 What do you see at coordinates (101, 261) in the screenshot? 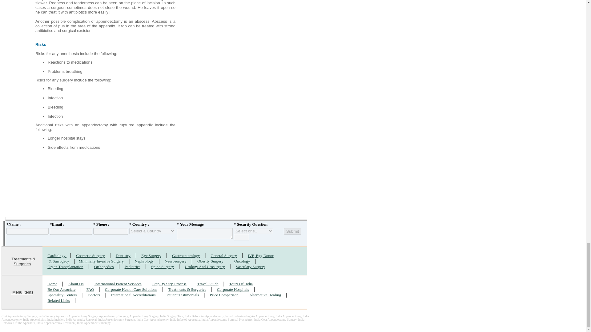
I see `Minimally Invasive Surgery` at bounding box center [101, 261].